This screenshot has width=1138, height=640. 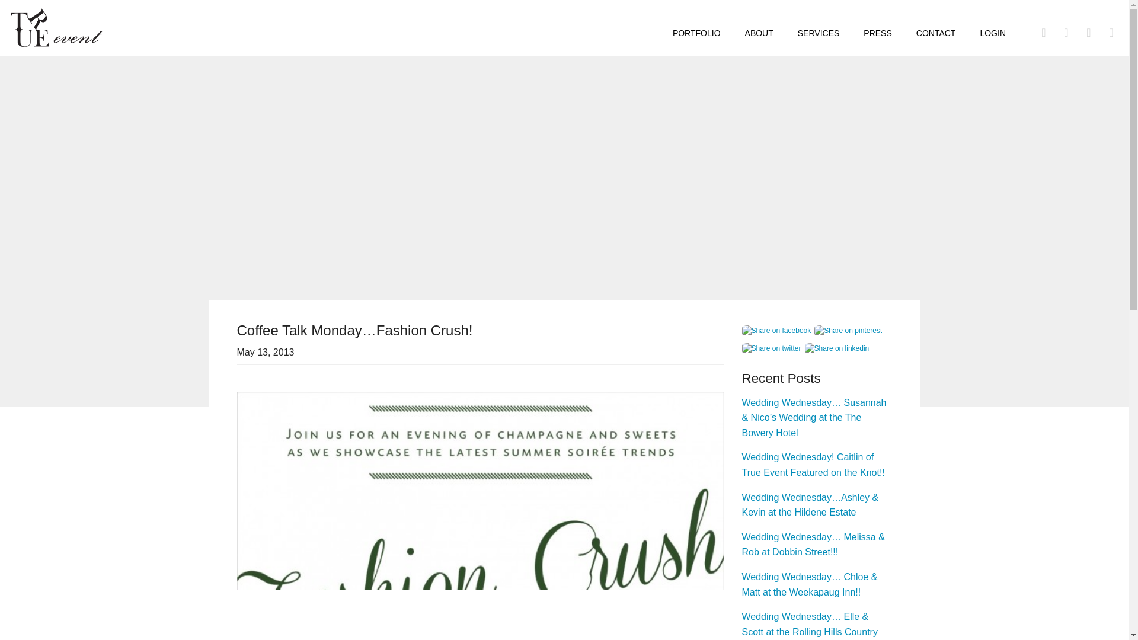 What do you see at coordinates (697, 32) in the screenshot?
I see `PORTFOLIO` at bounding box center [697, 32].